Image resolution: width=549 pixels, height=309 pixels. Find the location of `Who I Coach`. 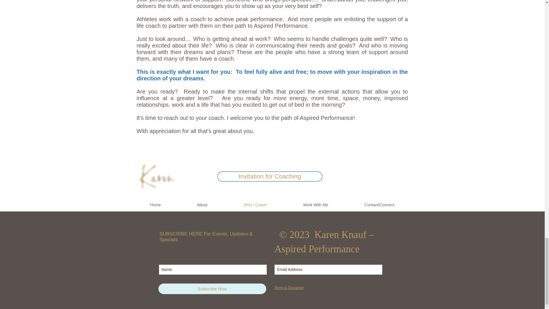

Who I Coach is located at coordinates (255, 205).